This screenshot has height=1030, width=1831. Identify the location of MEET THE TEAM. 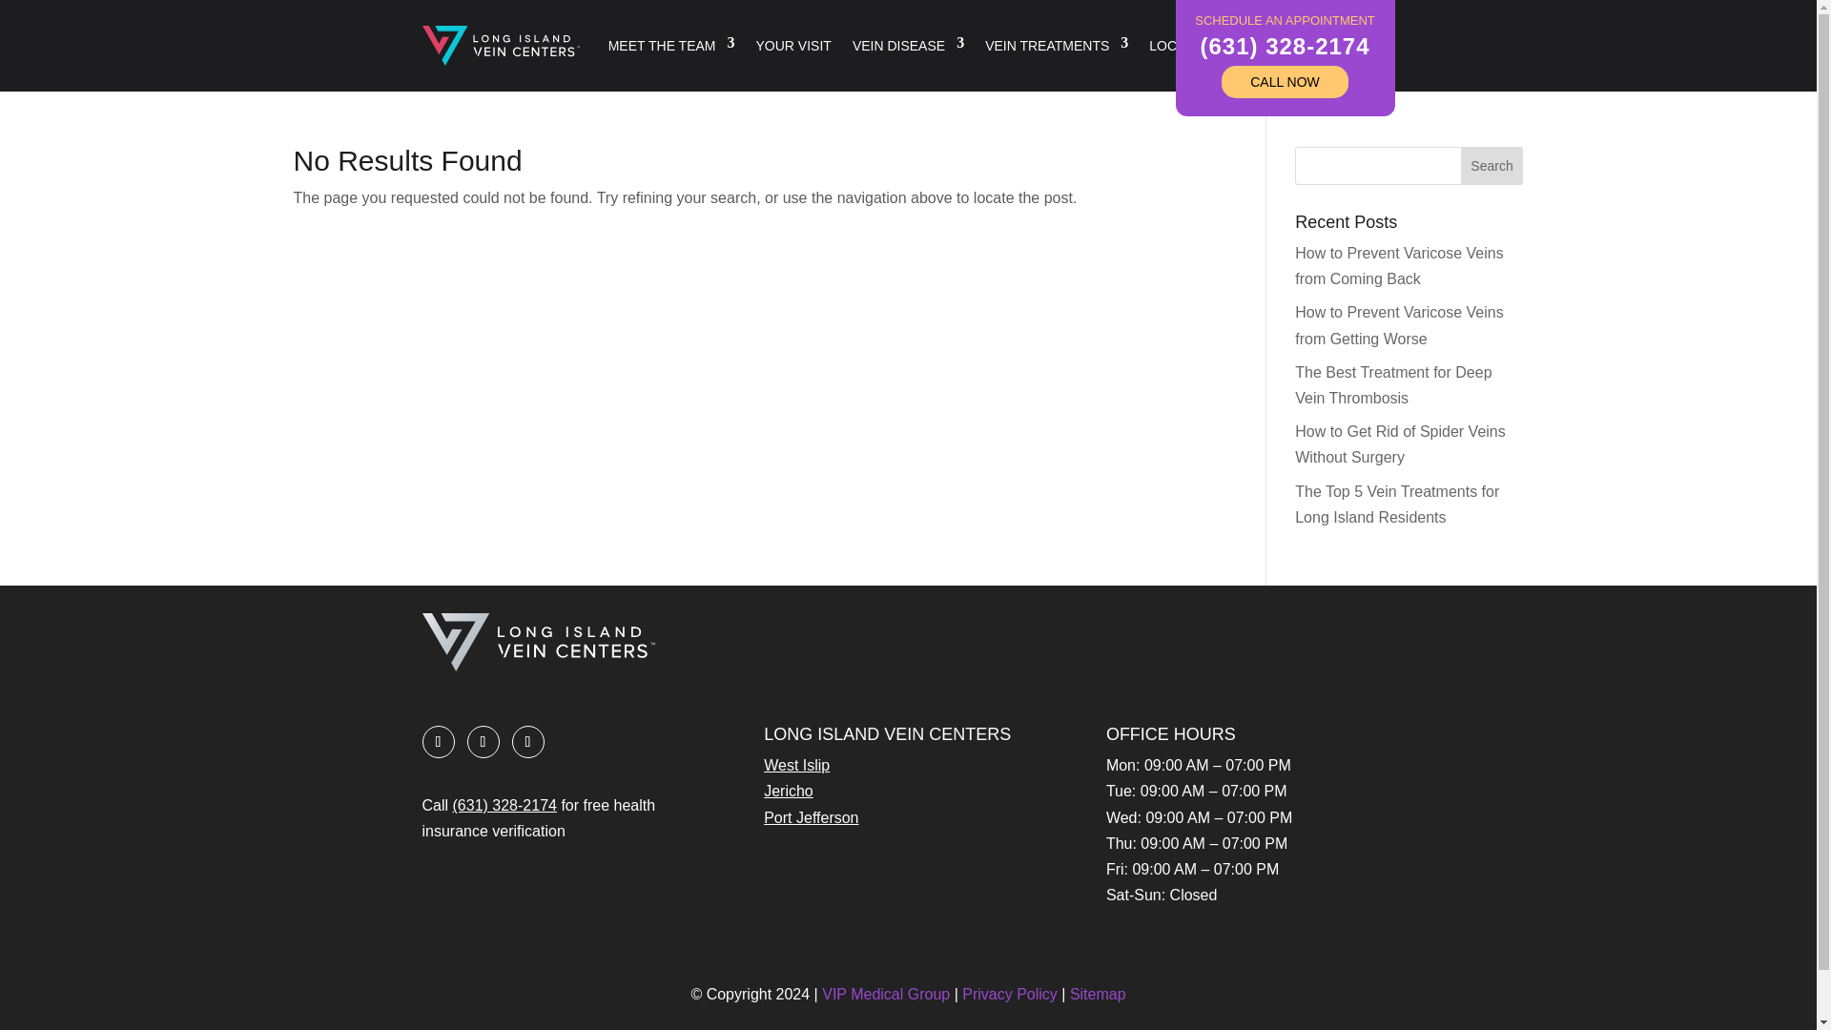
(671, 46).